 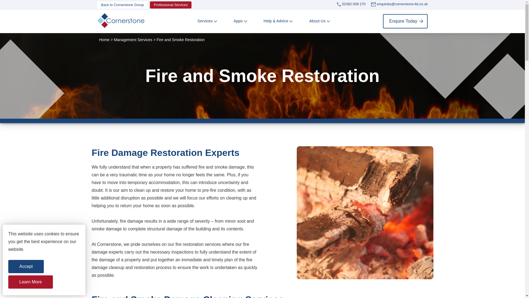 What do you see at coordinates (317, 21) in the screenshot?
I see `About Us` at bounding box center [317, 21].